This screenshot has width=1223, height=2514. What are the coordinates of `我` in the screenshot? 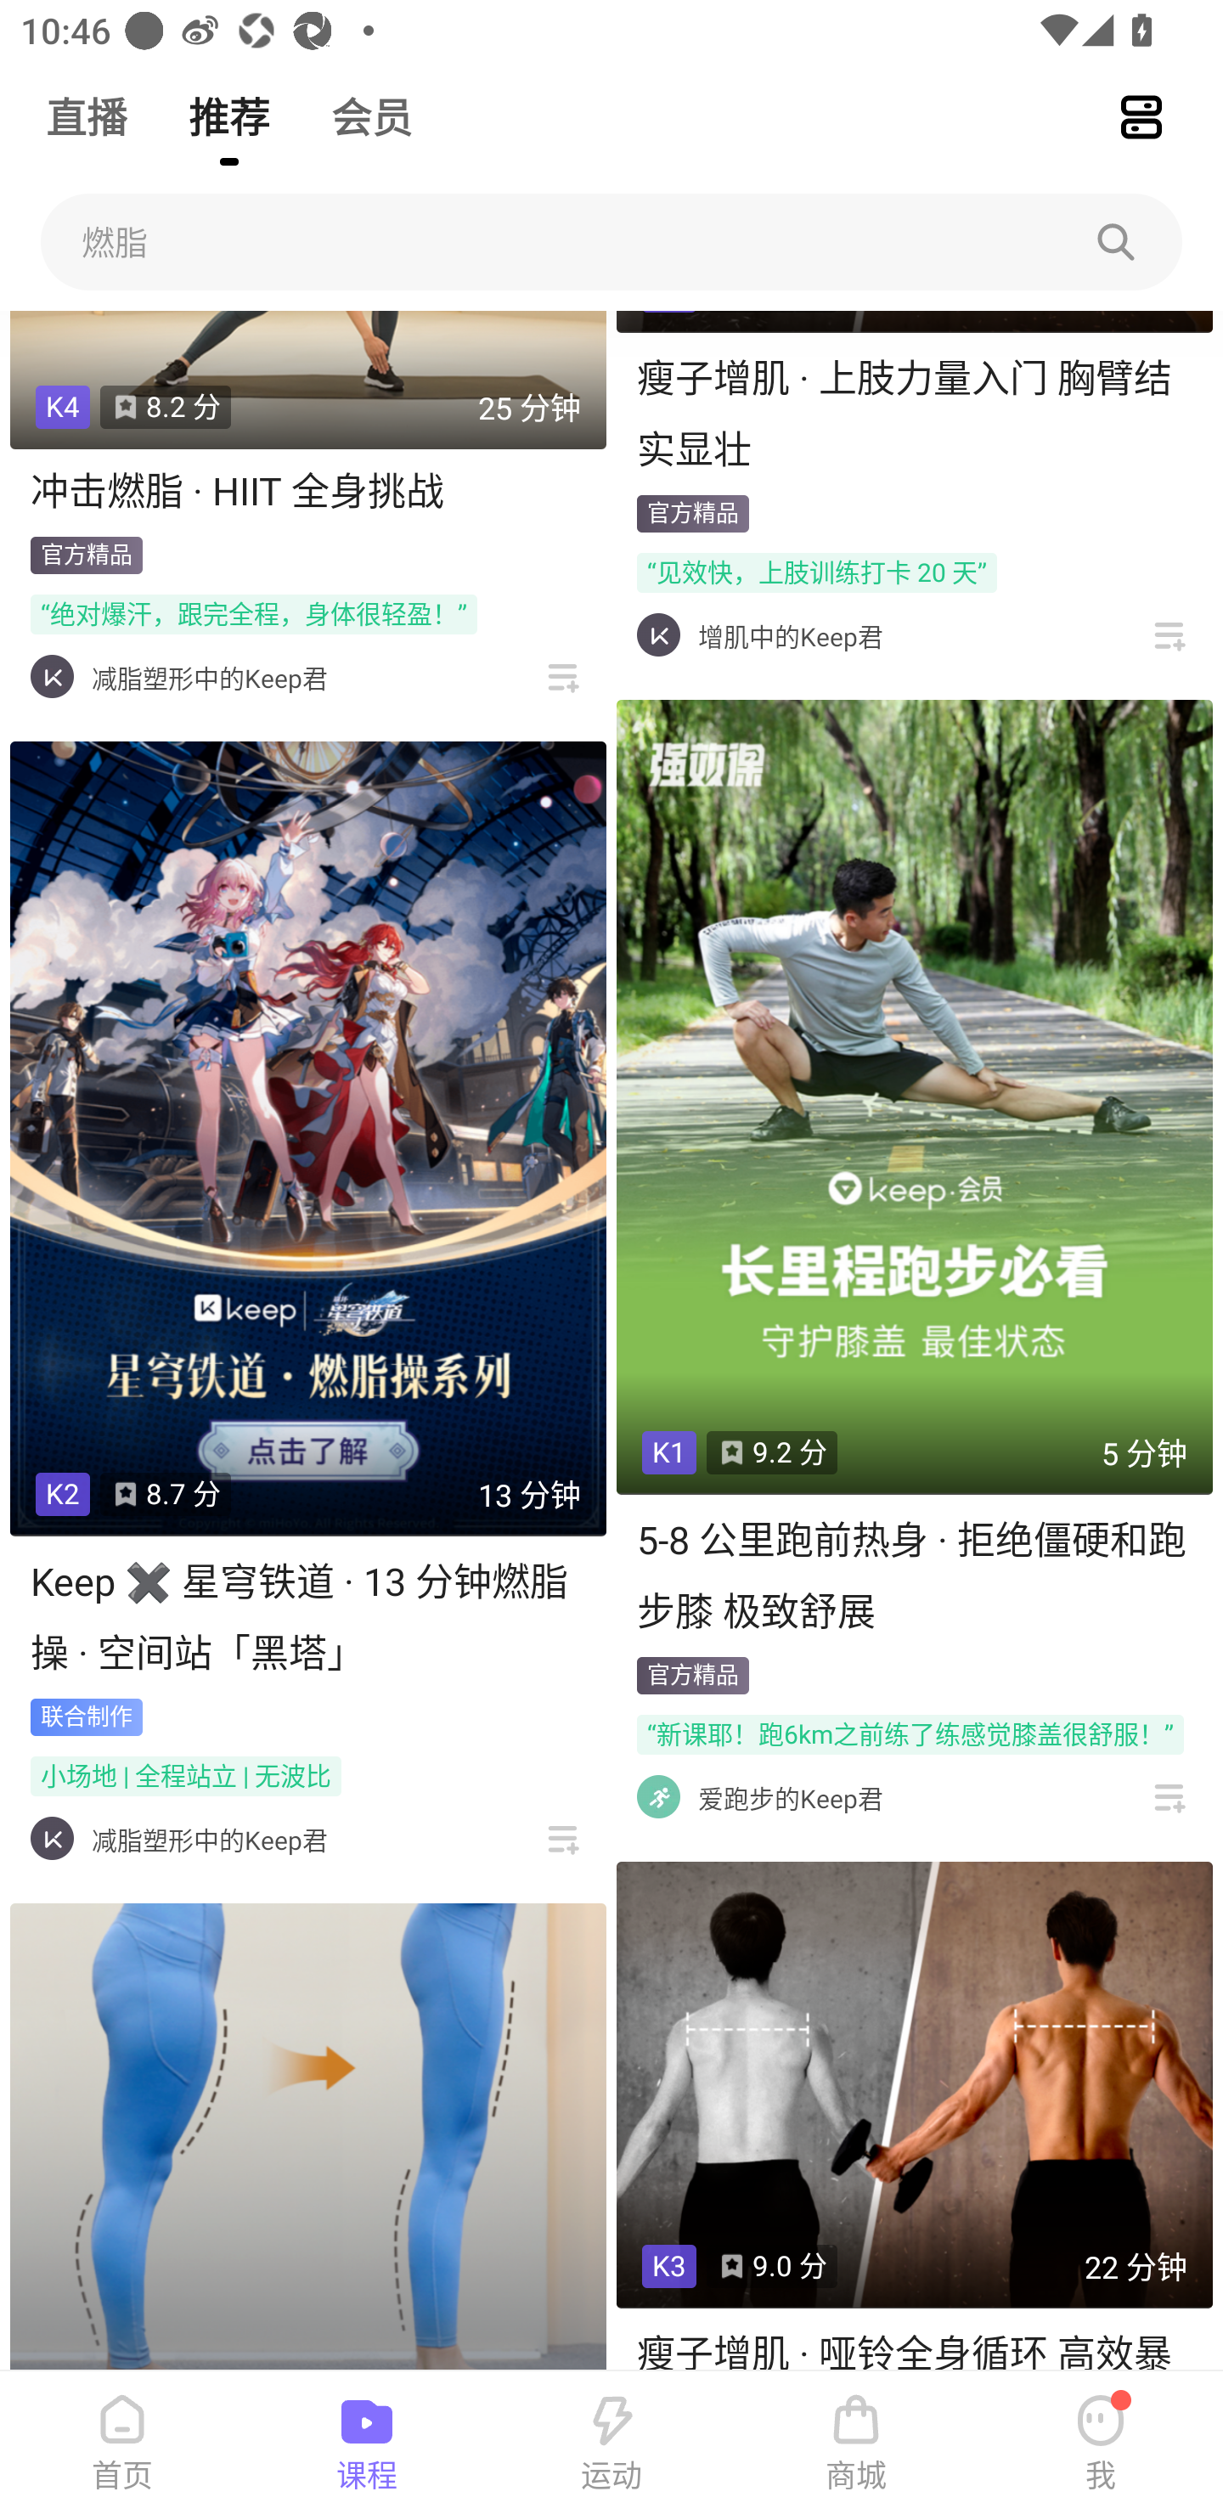 It's located at (1101, 2443).